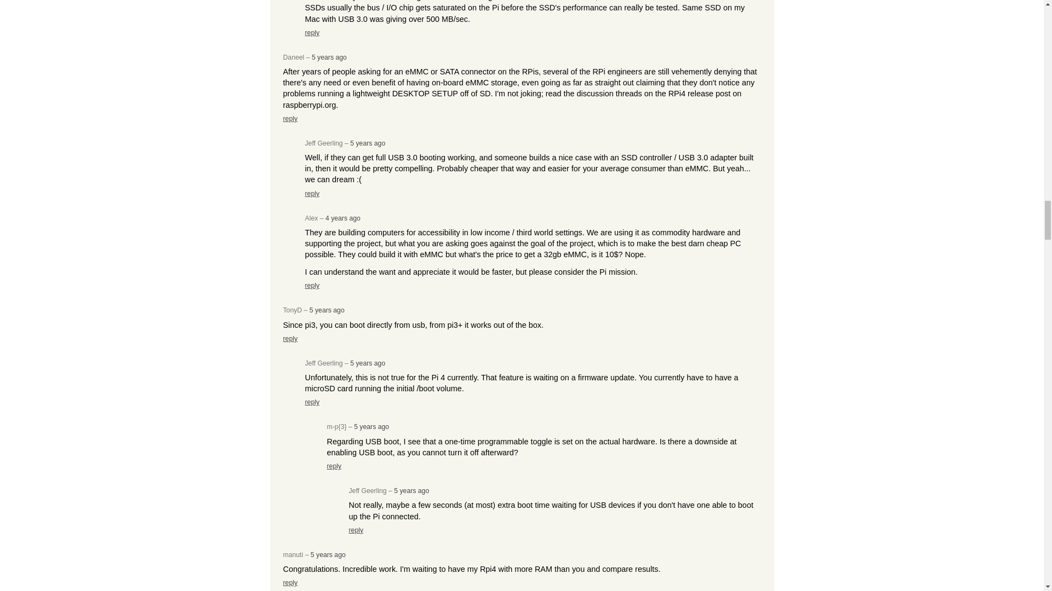 This screenshot has height=591, width=1052. Describe the element at coordinates (343, 218) in the screenshot. I see `4 years ago` at that location.